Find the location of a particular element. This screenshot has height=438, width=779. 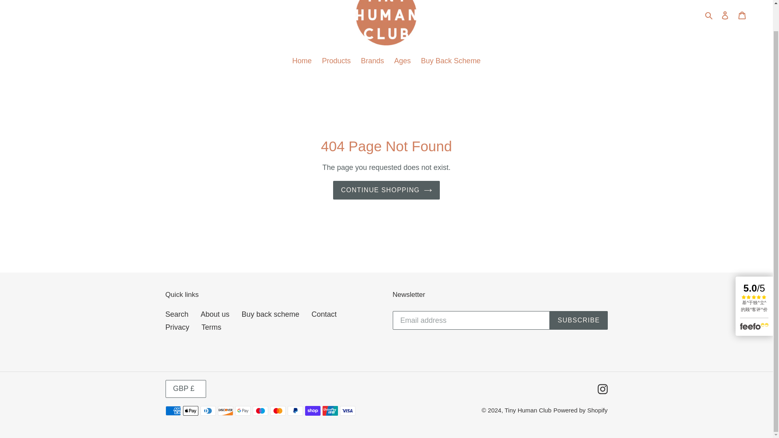

Products is located at coordinates (336, 62).